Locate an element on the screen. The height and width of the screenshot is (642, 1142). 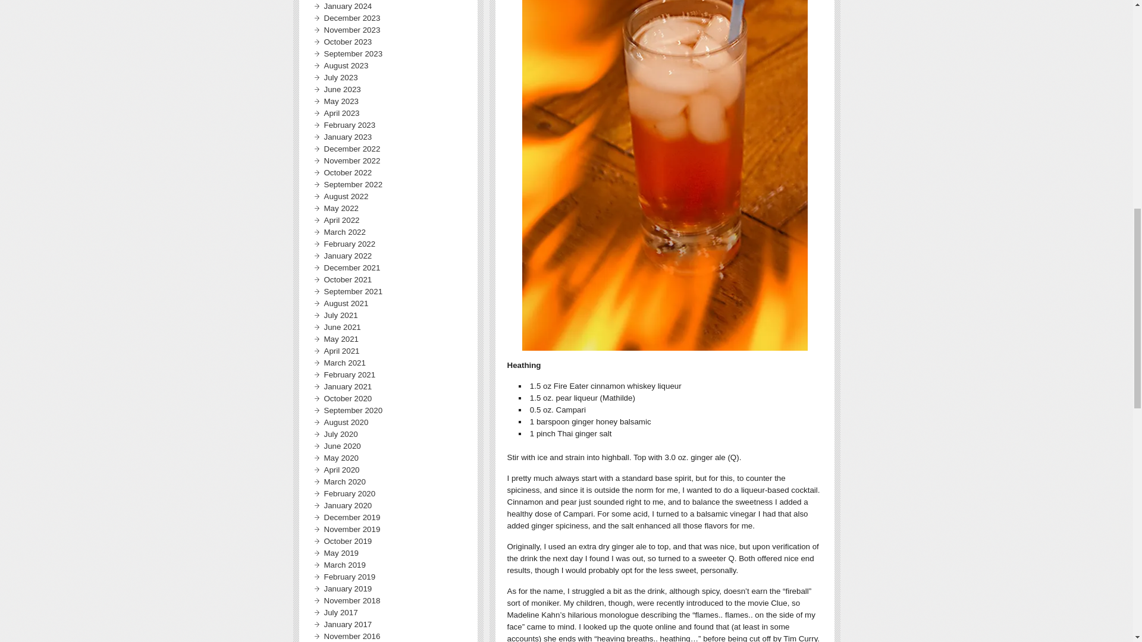
July 2023 is located at coordinates (340, 77).